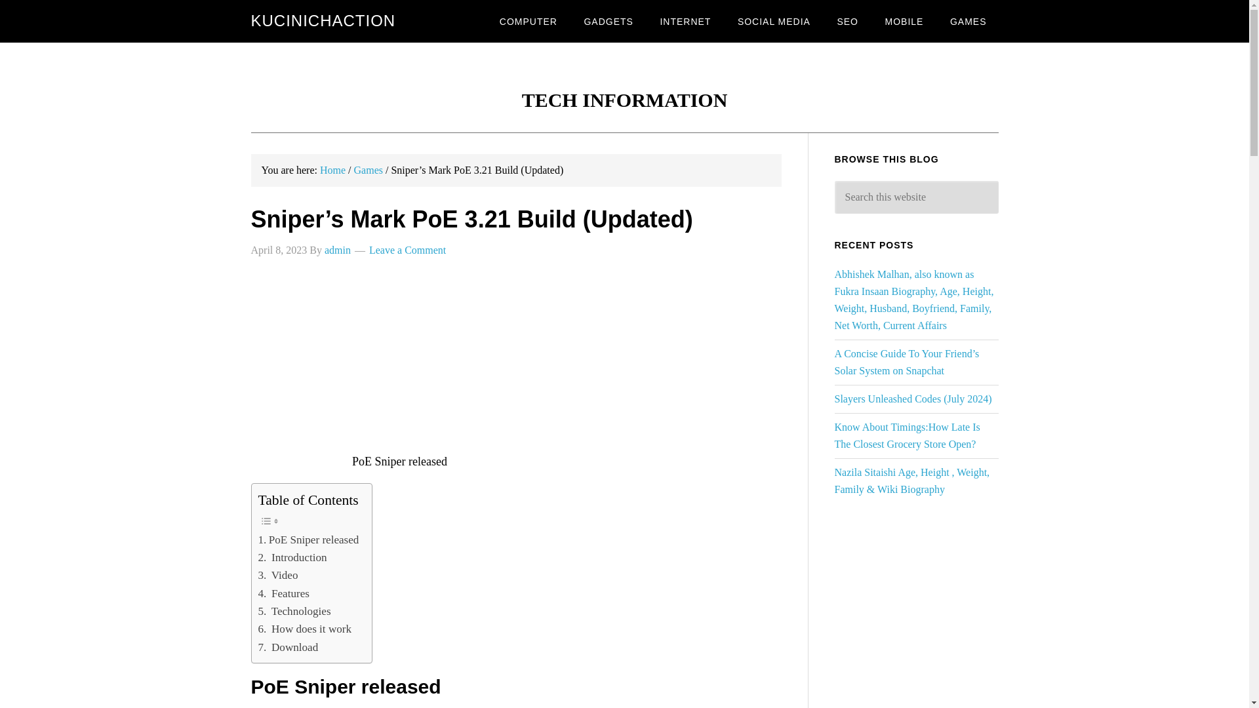  Describe the element at coordinates (904, 21) in the screenshot. I see `MOBILE` at that location.